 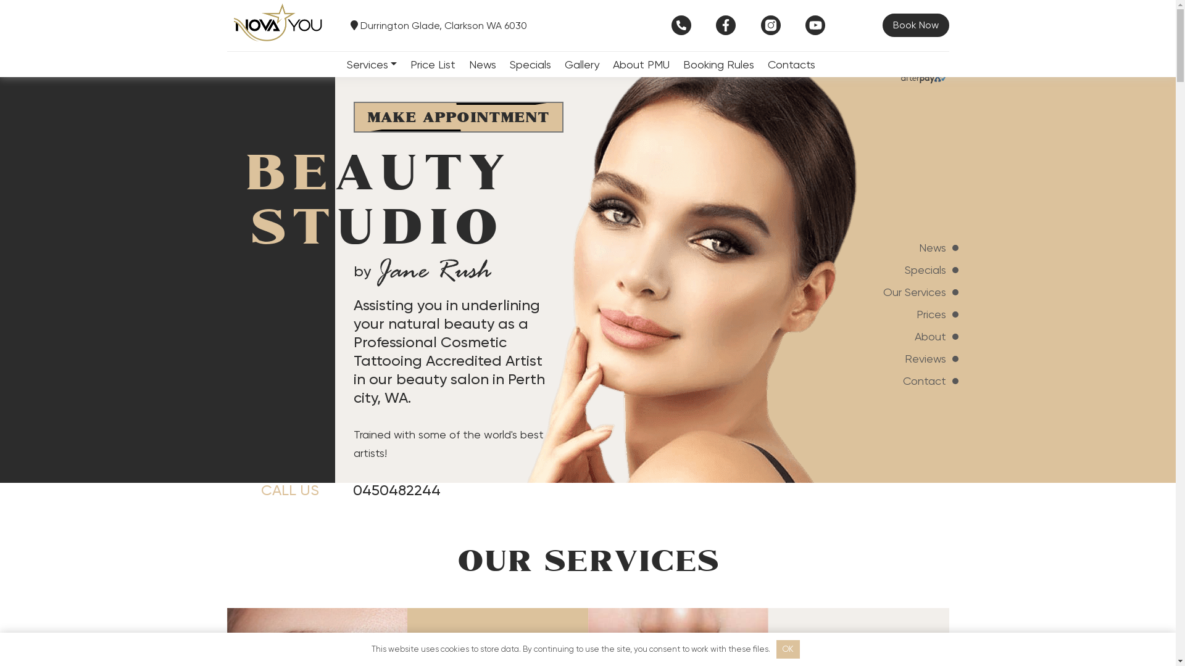 What do you see at coordinates (920, 385) in the screenshot?
I see `Contact` at bounding box center [920, 385].